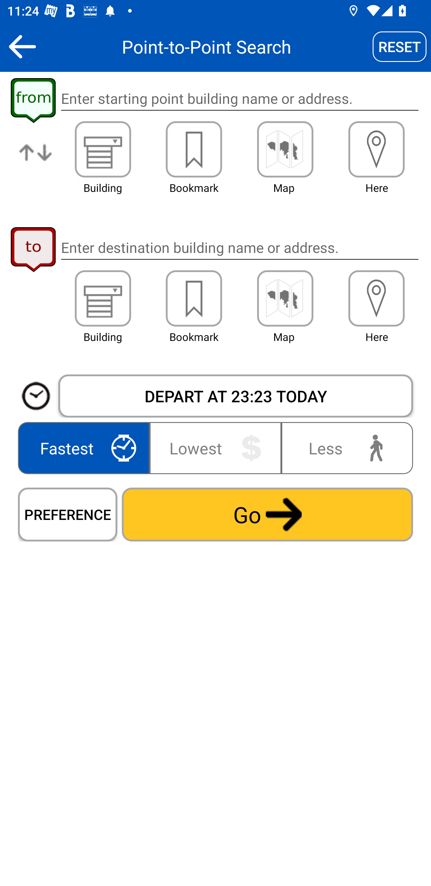 The width and height of the screenshot is (431, 886). Describe the element at coordinates (285, 298) in the screenshot. I see `Select location on map` at that location.